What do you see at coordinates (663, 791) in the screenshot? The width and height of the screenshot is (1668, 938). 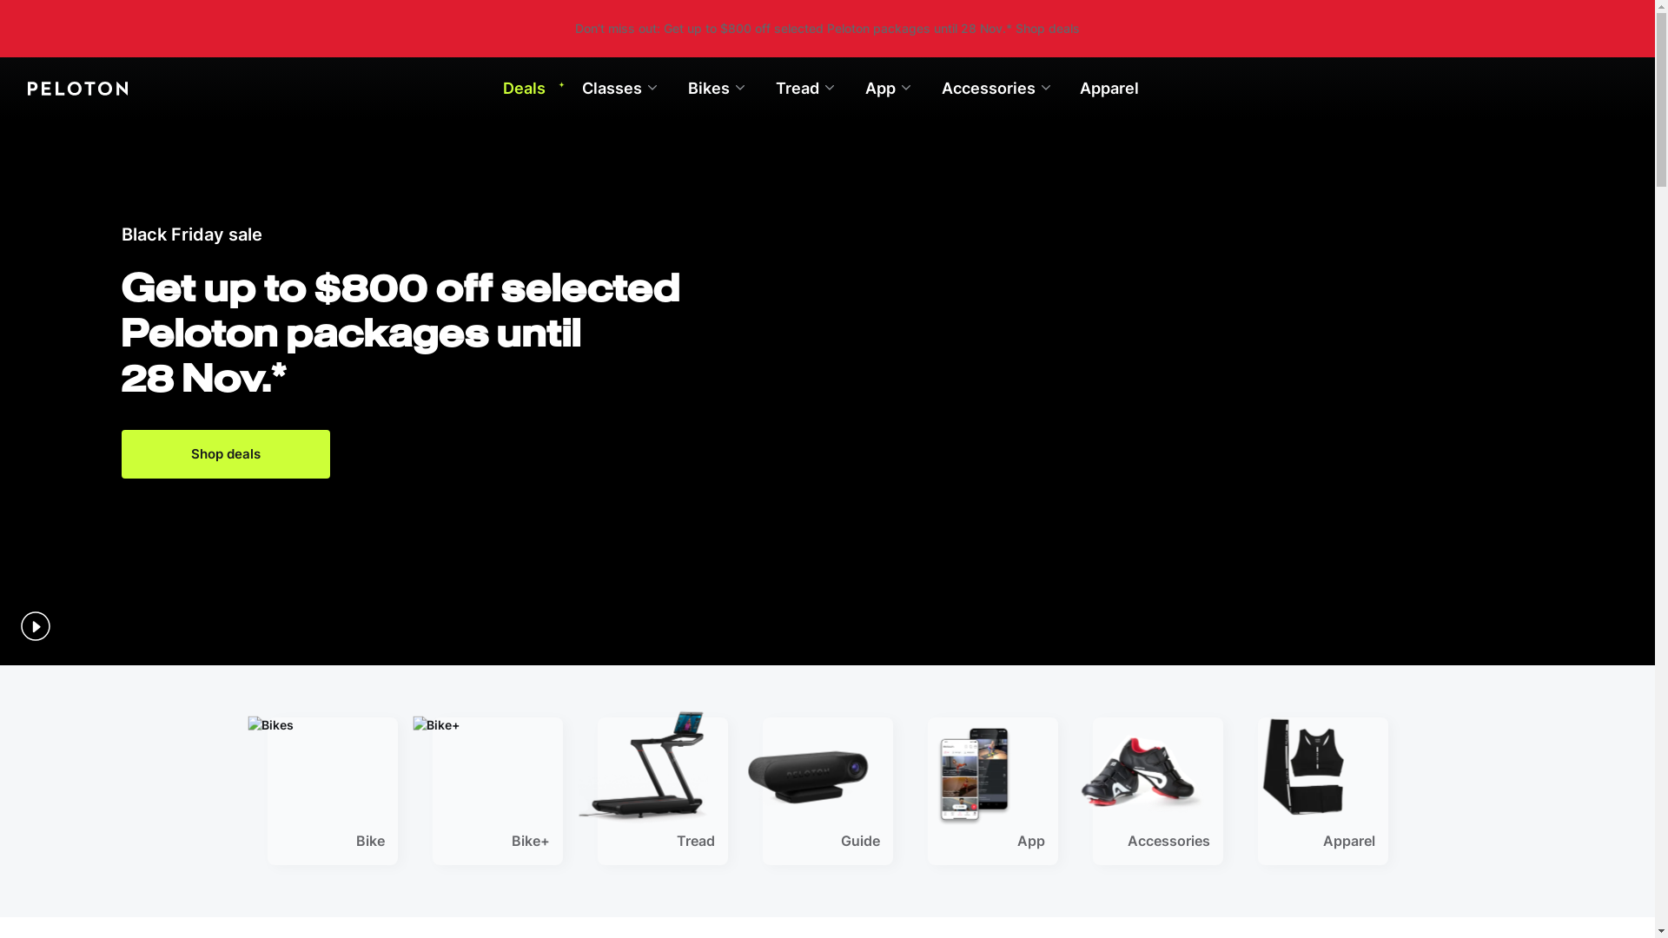 I see `Tread` at bounding box center [663, 791].